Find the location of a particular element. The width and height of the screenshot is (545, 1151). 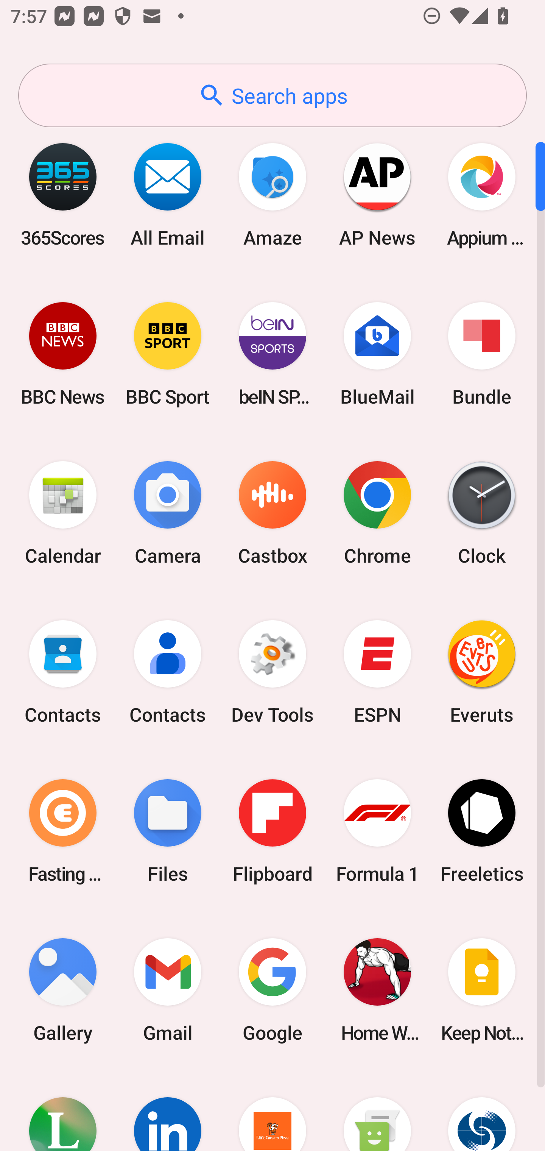

Castbox is located at coordinates (272, 513).